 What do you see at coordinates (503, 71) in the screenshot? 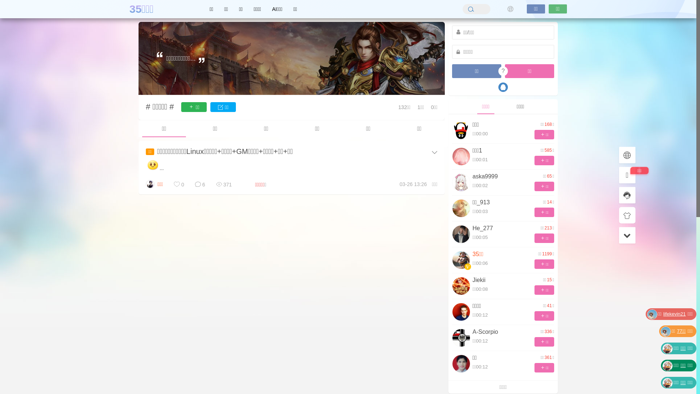
I see `?` at bounding box center [503, 71].